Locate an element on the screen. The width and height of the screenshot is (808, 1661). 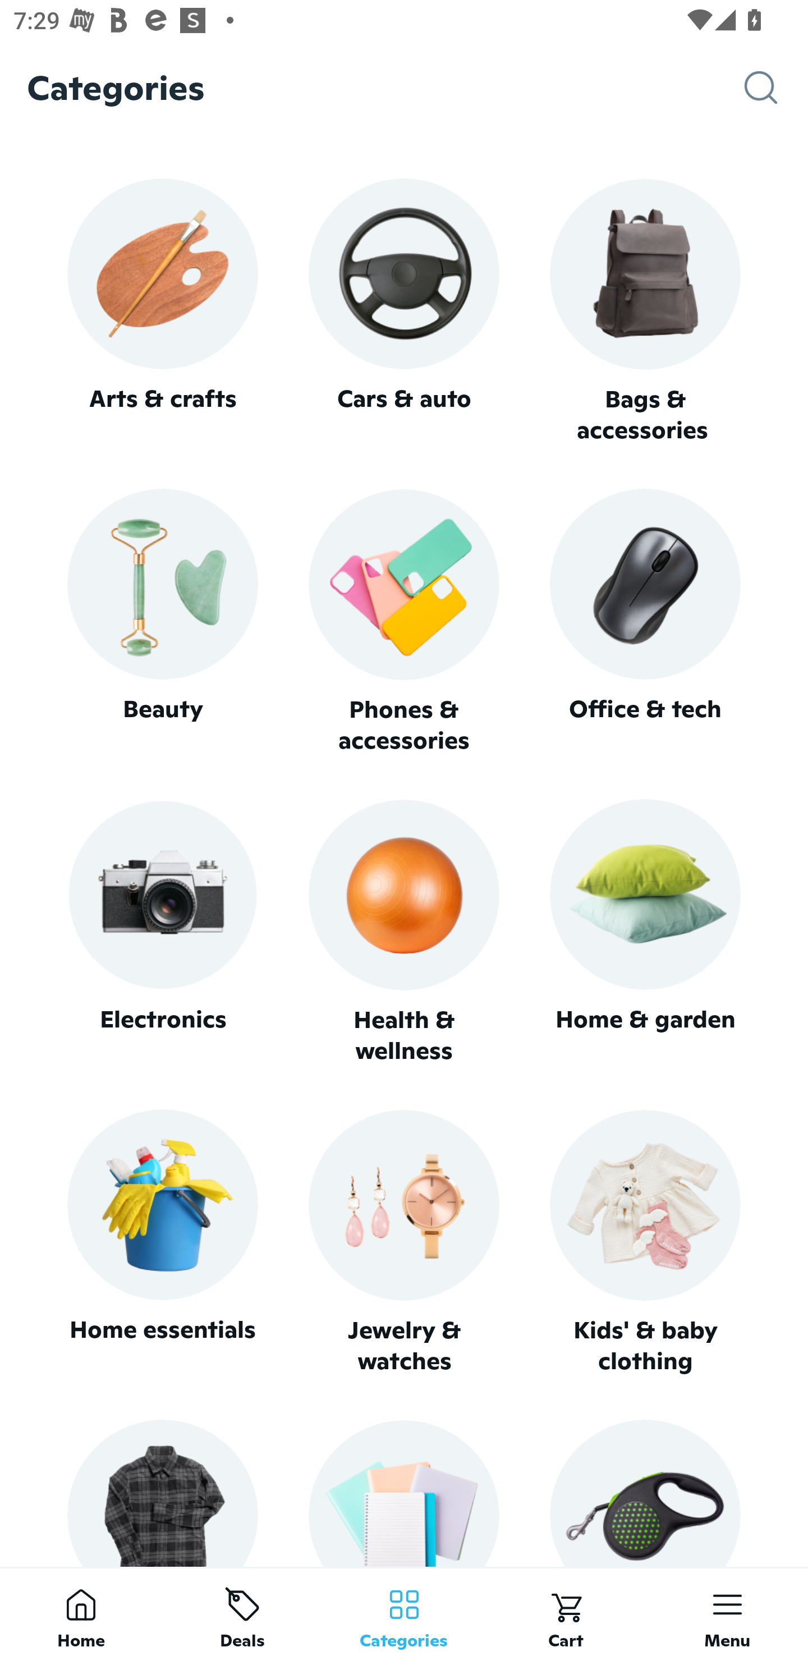
Search is located at coordinates (776, 88).